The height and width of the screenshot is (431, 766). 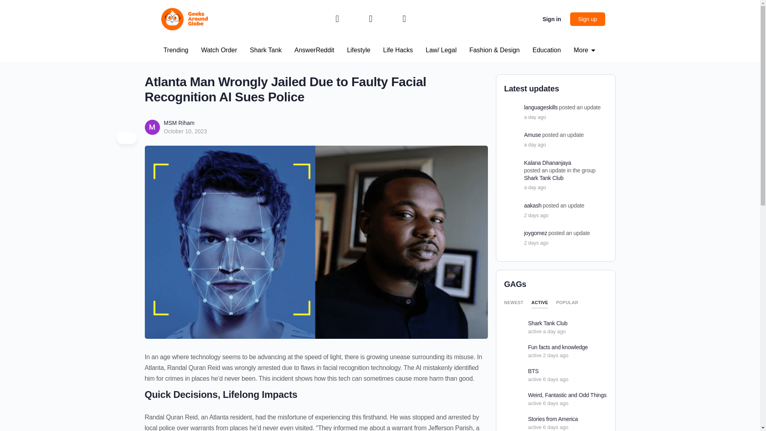 What do you see at coordinates (359, 50) in the screenshot?
I see `Lifestyle` at bounding box center [359, 50].